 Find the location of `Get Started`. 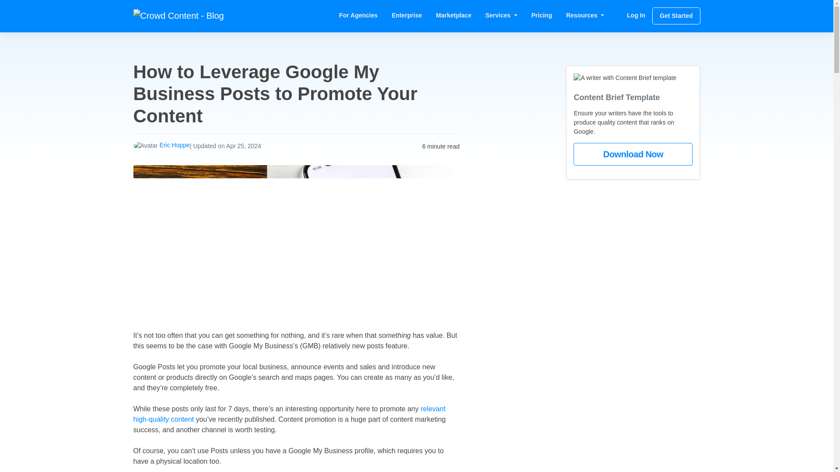

Get Started is located at coordinates (676, 16).